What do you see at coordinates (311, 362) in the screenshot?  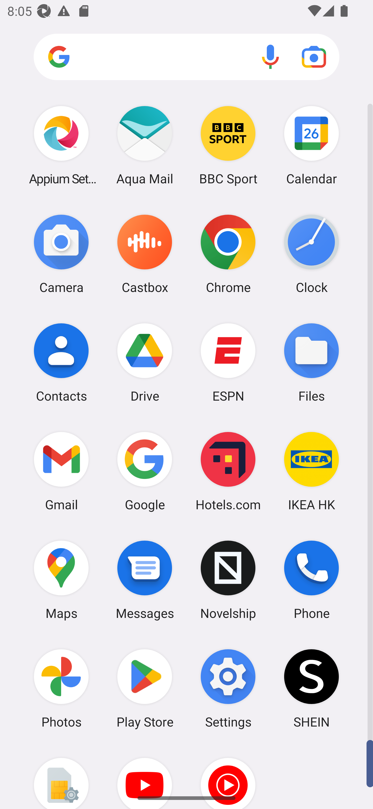 I see `Files` at bounding box center [311, 362].